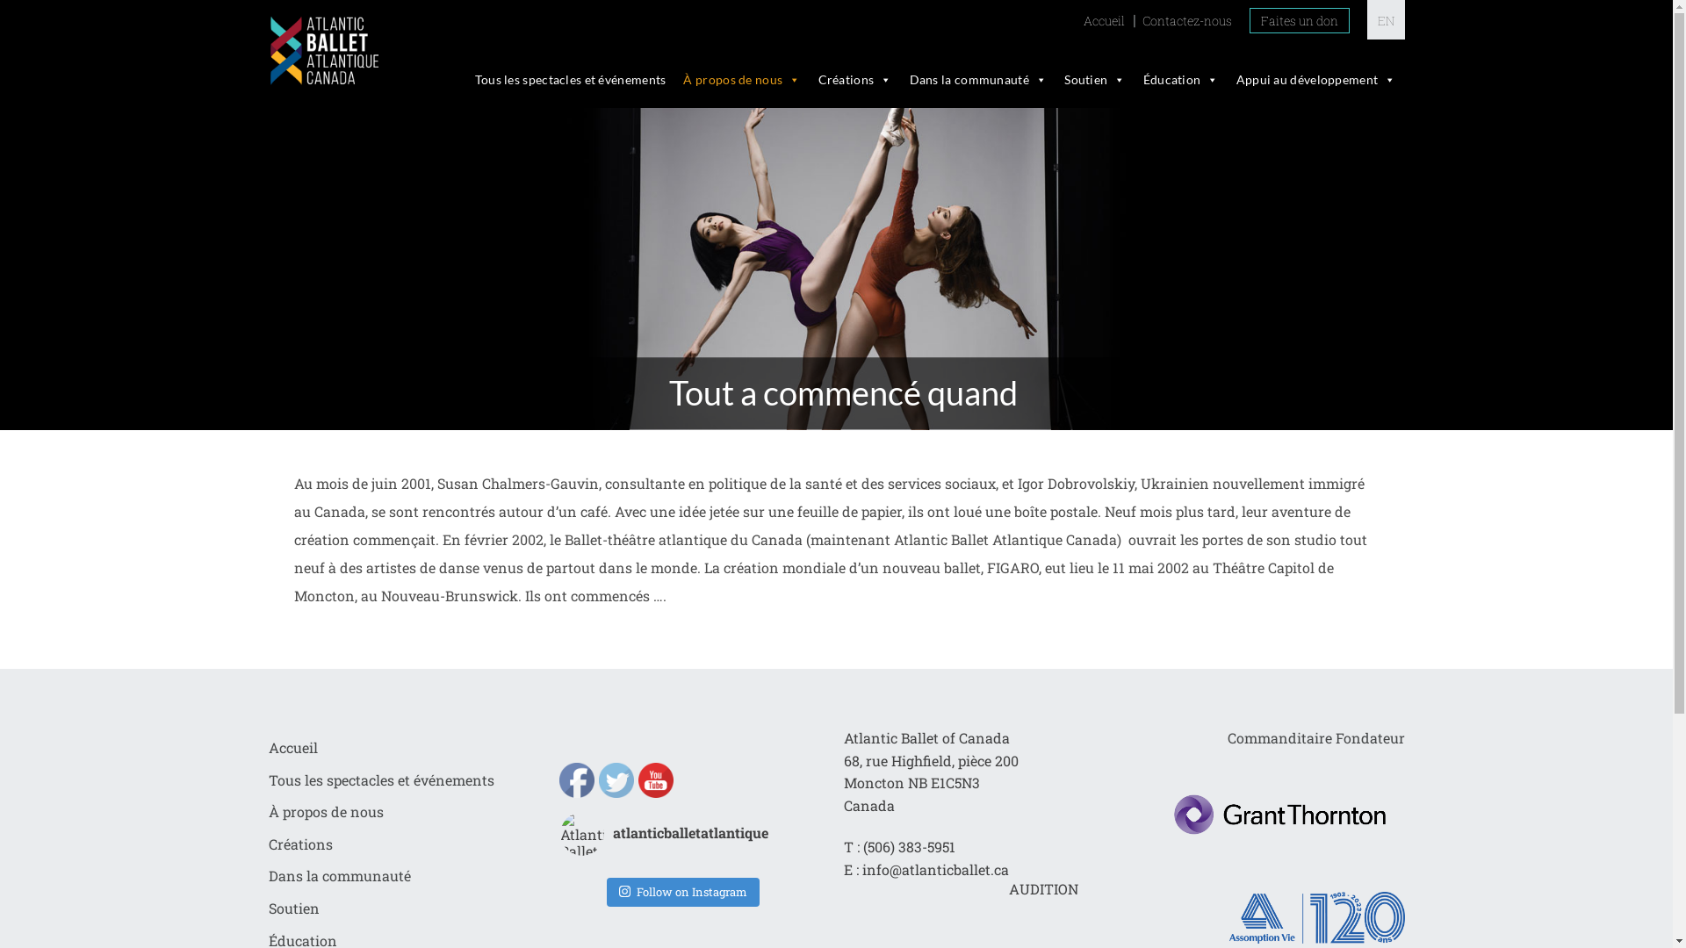 This screenshot has width=1686, height=948. Describe the element at coordinates (1043, 889) in the screenshot. I see `AUDITION` at that location.